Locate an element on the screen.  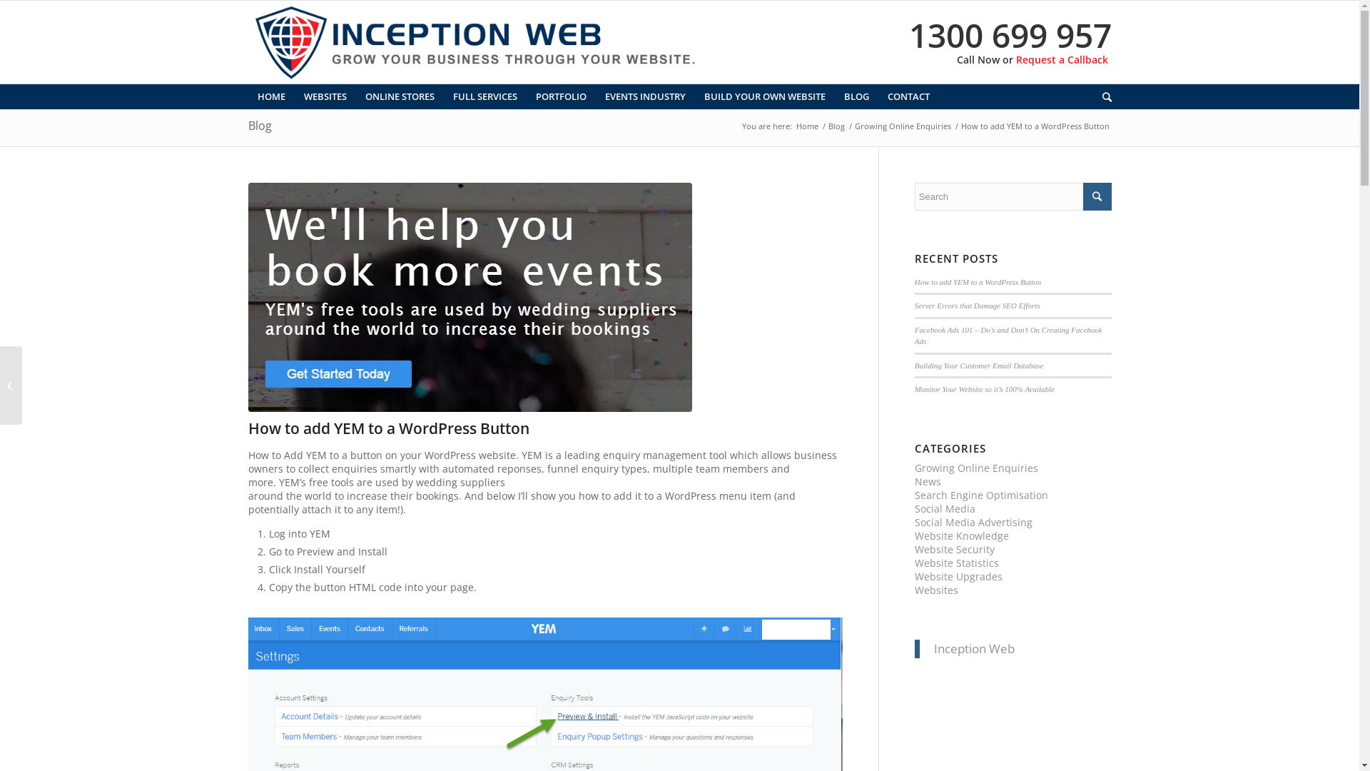
Website Statistics is located at coordinates (957, 563).